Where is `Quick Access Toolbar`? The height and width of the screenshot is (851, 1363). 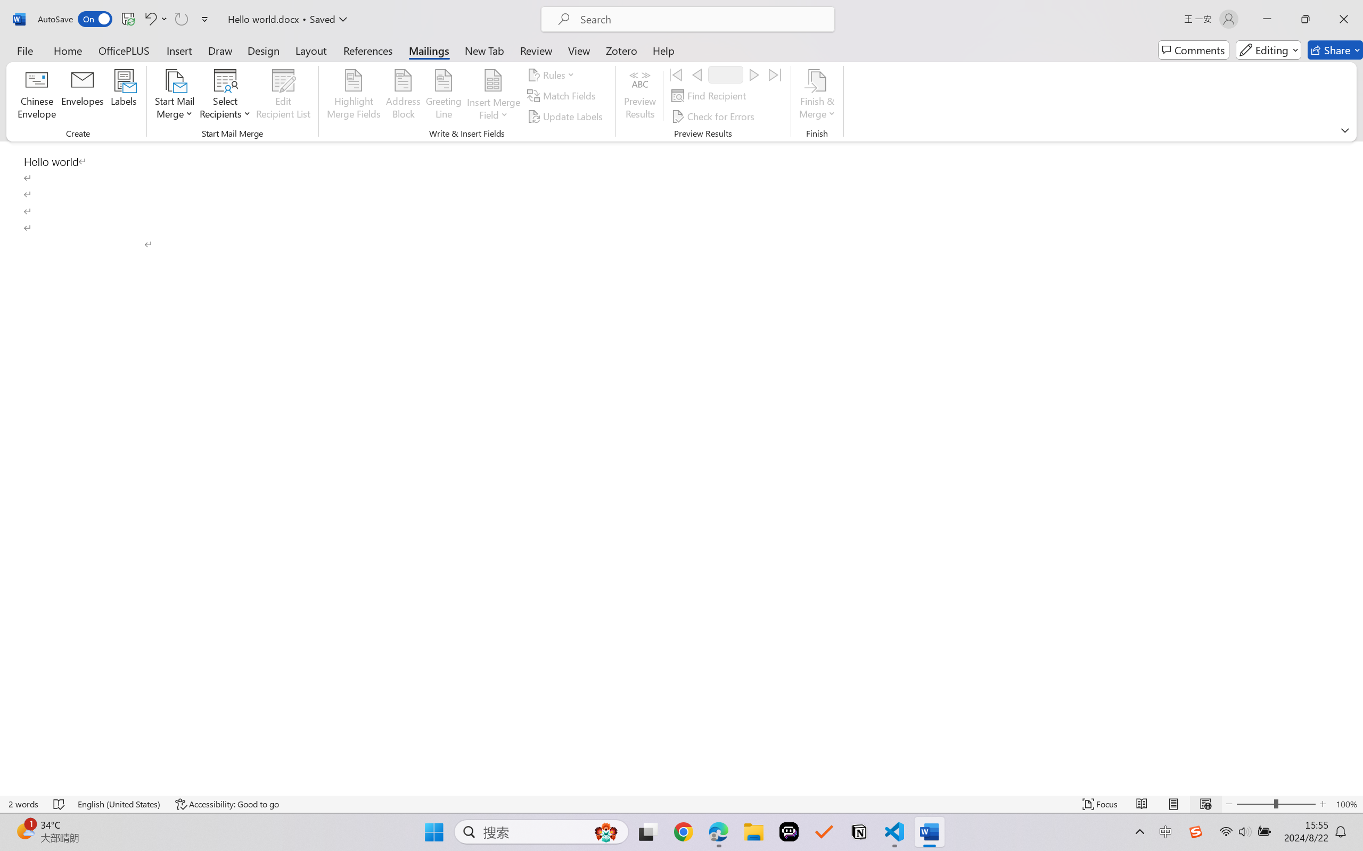 Quick Access Toolbar is located at coordinates (126, 19).